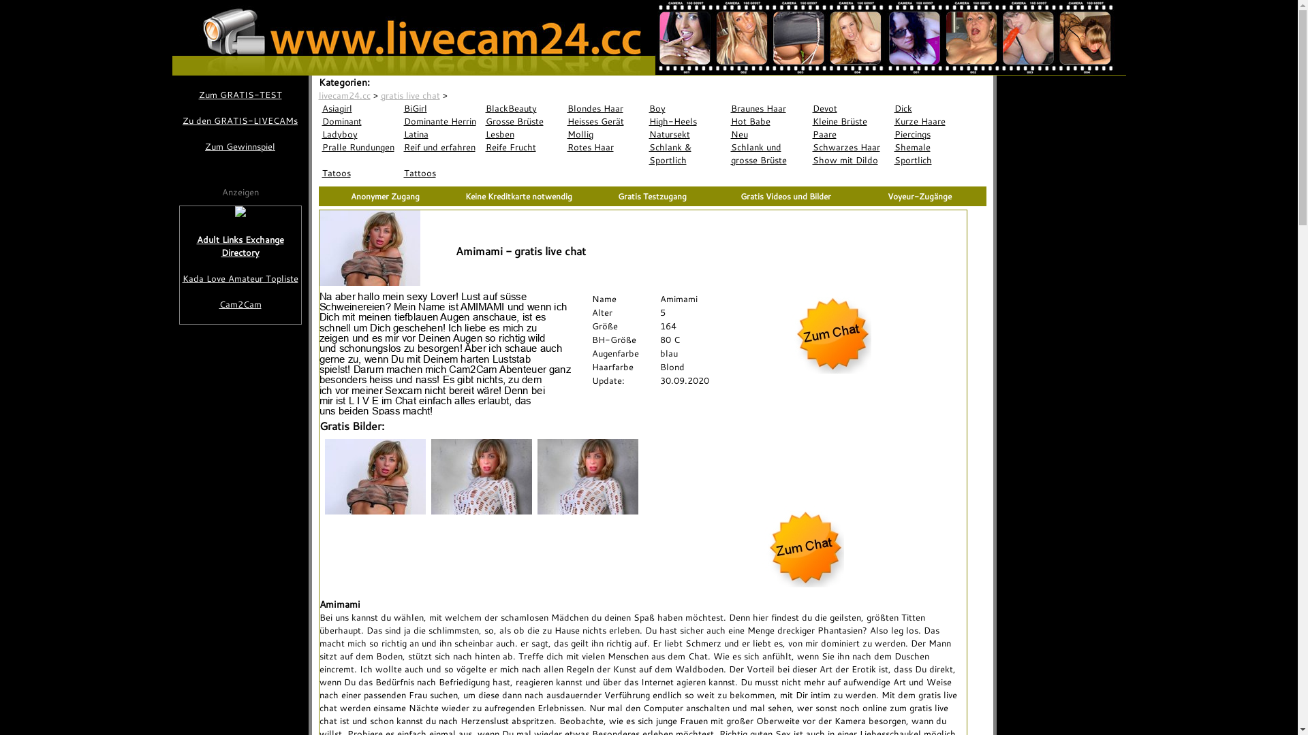 This screenshot has height=735, width=1308. Describe the element at coordinates (441, 121) in the screenshot. I see `Dominante Herrin` at that location.